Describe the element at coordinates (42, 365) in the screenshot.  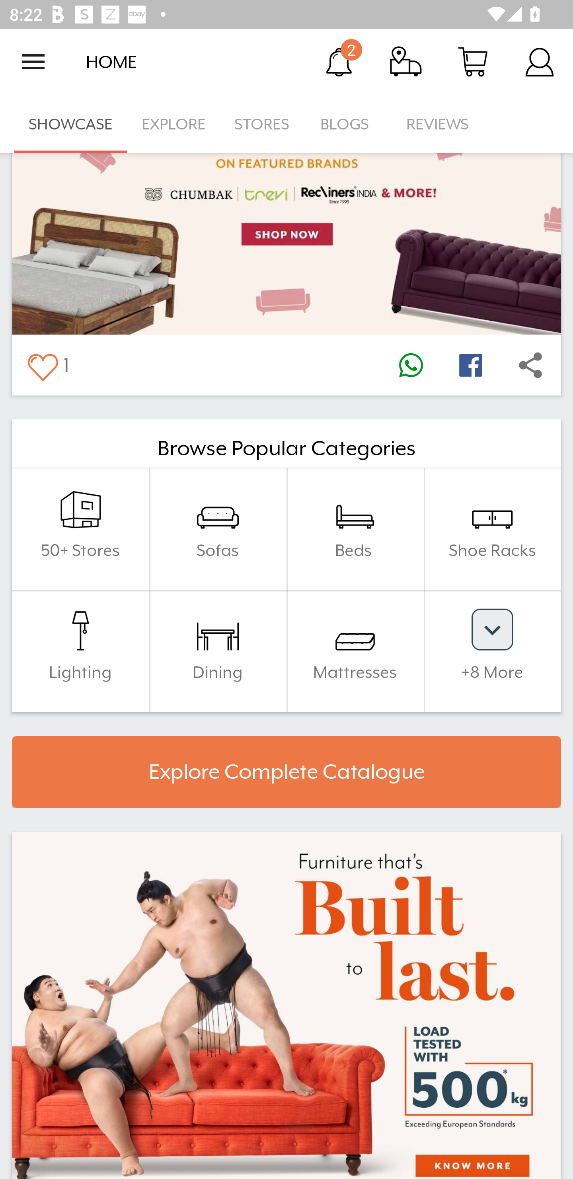
I see `` at that location.